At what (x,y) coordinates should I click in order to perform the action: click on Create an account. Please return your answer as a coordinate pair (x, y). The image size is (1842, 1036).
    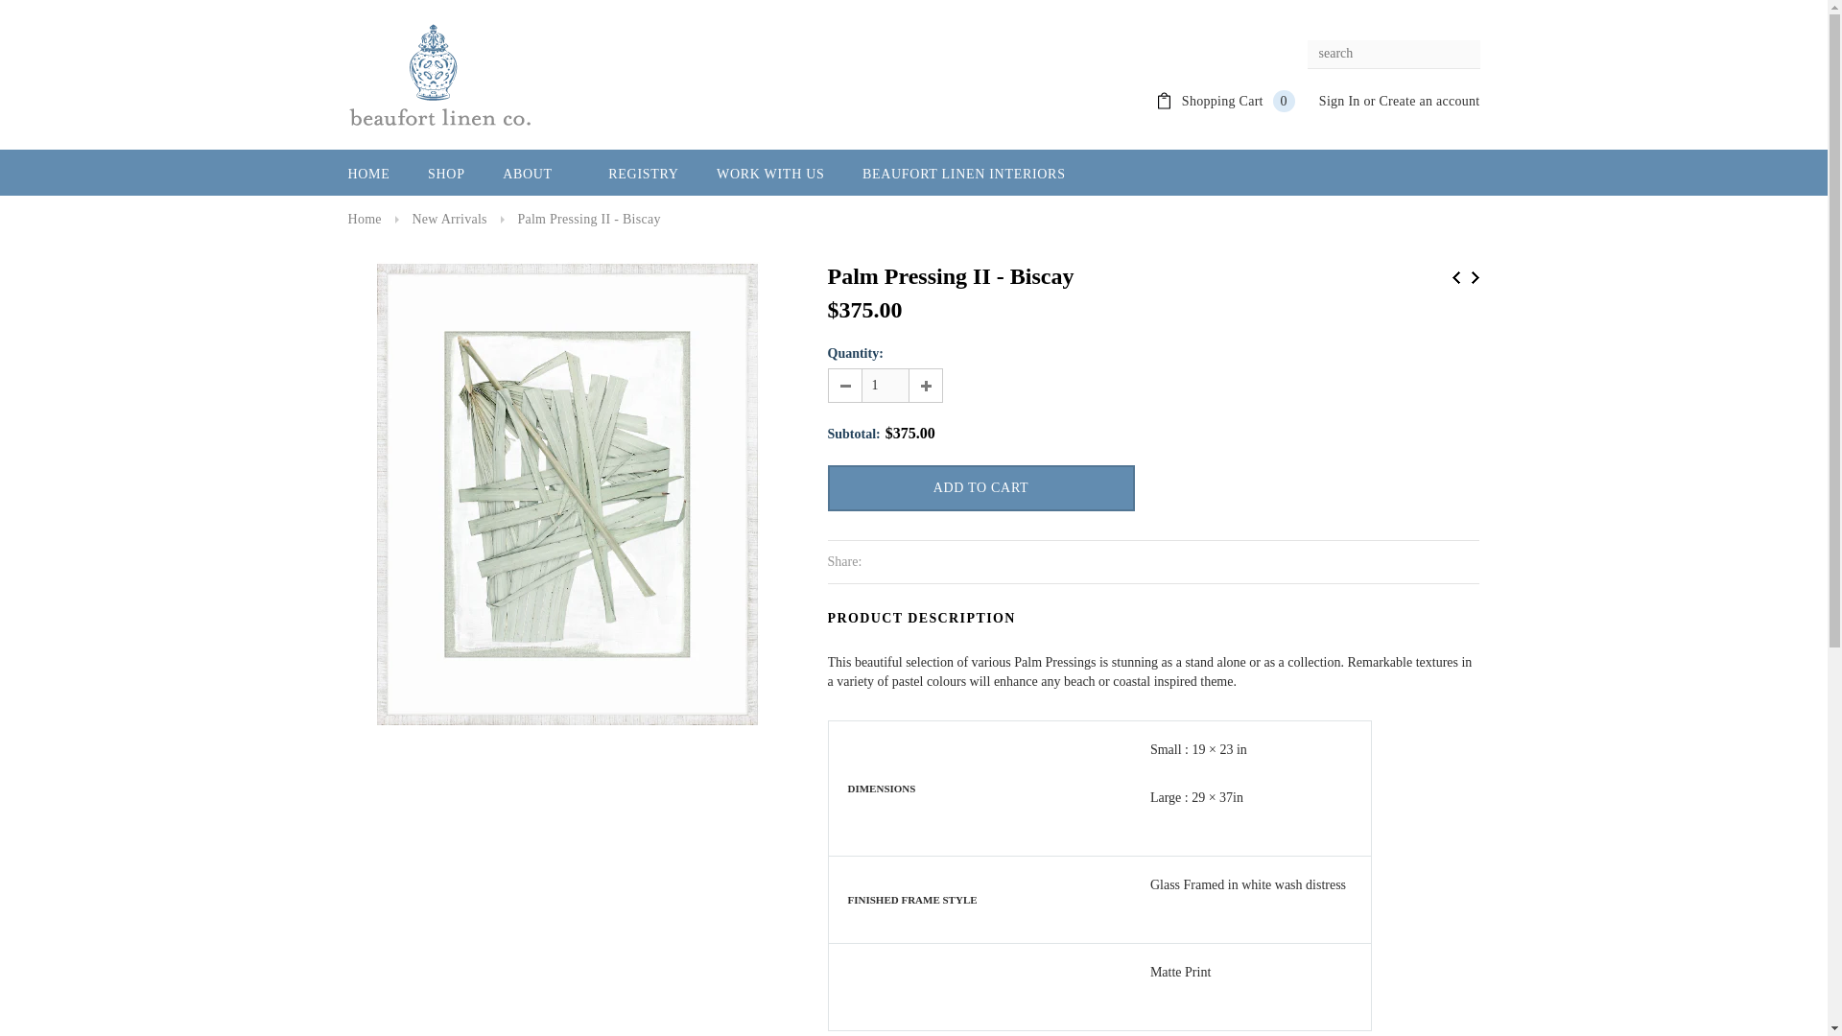
    Looking at the image, I should click on (1428, 102).